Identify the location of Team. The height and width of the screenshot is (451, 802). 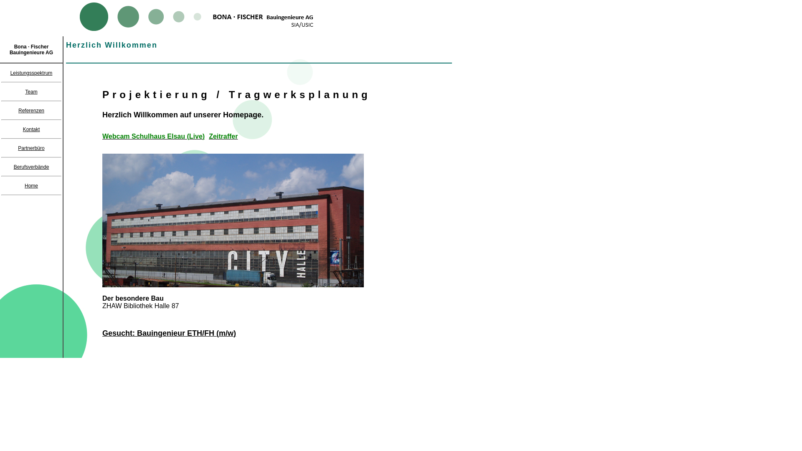
(31, 91).